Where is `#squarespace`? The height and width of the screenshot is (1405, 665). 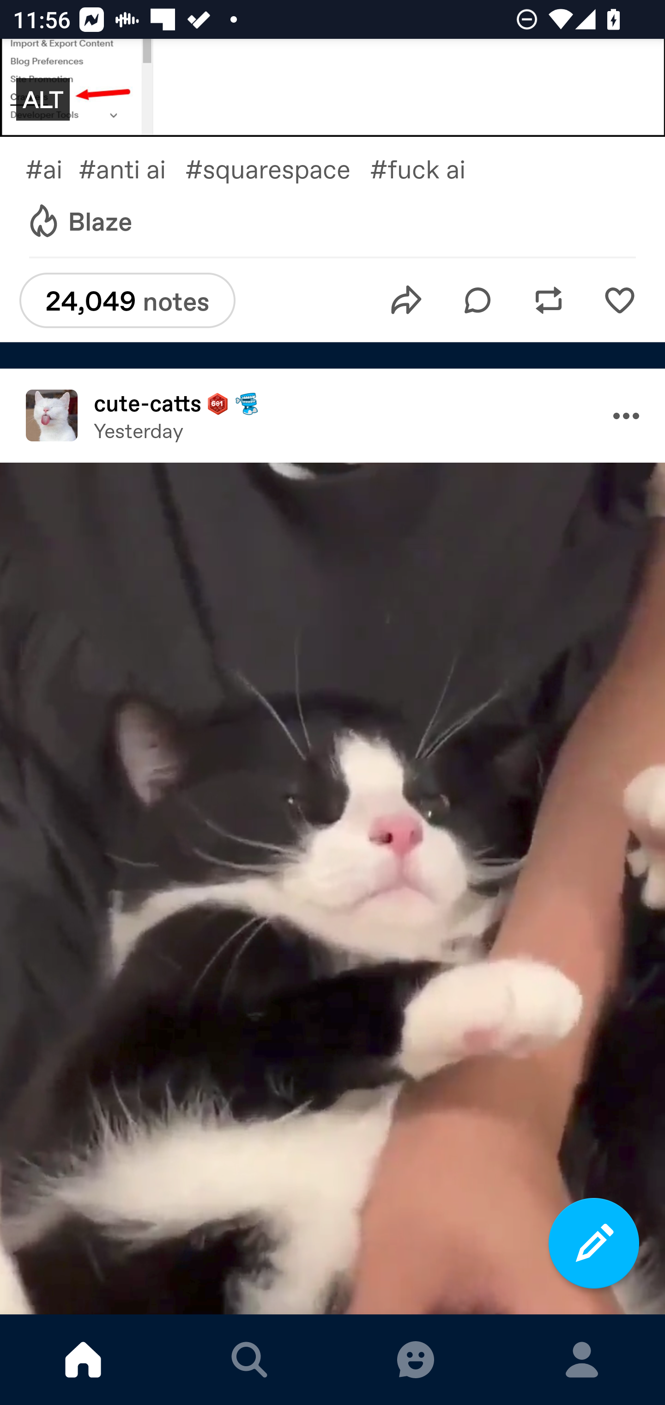
#squarespace is located at coordinates (277, 168).